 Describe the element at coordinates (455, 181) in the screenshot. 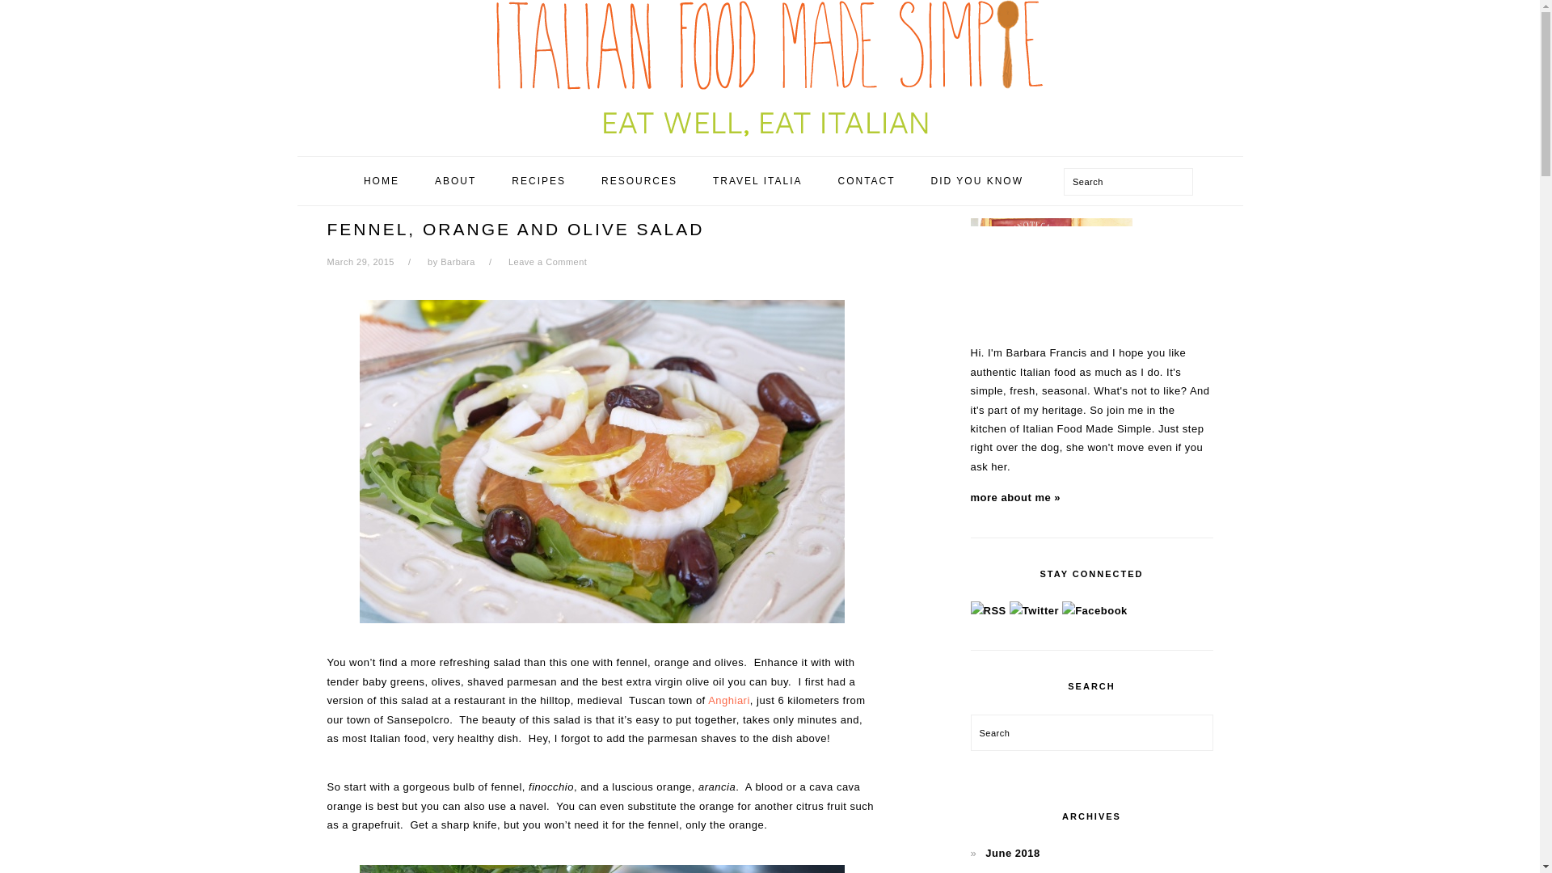

I see `ABOUT` at that location.